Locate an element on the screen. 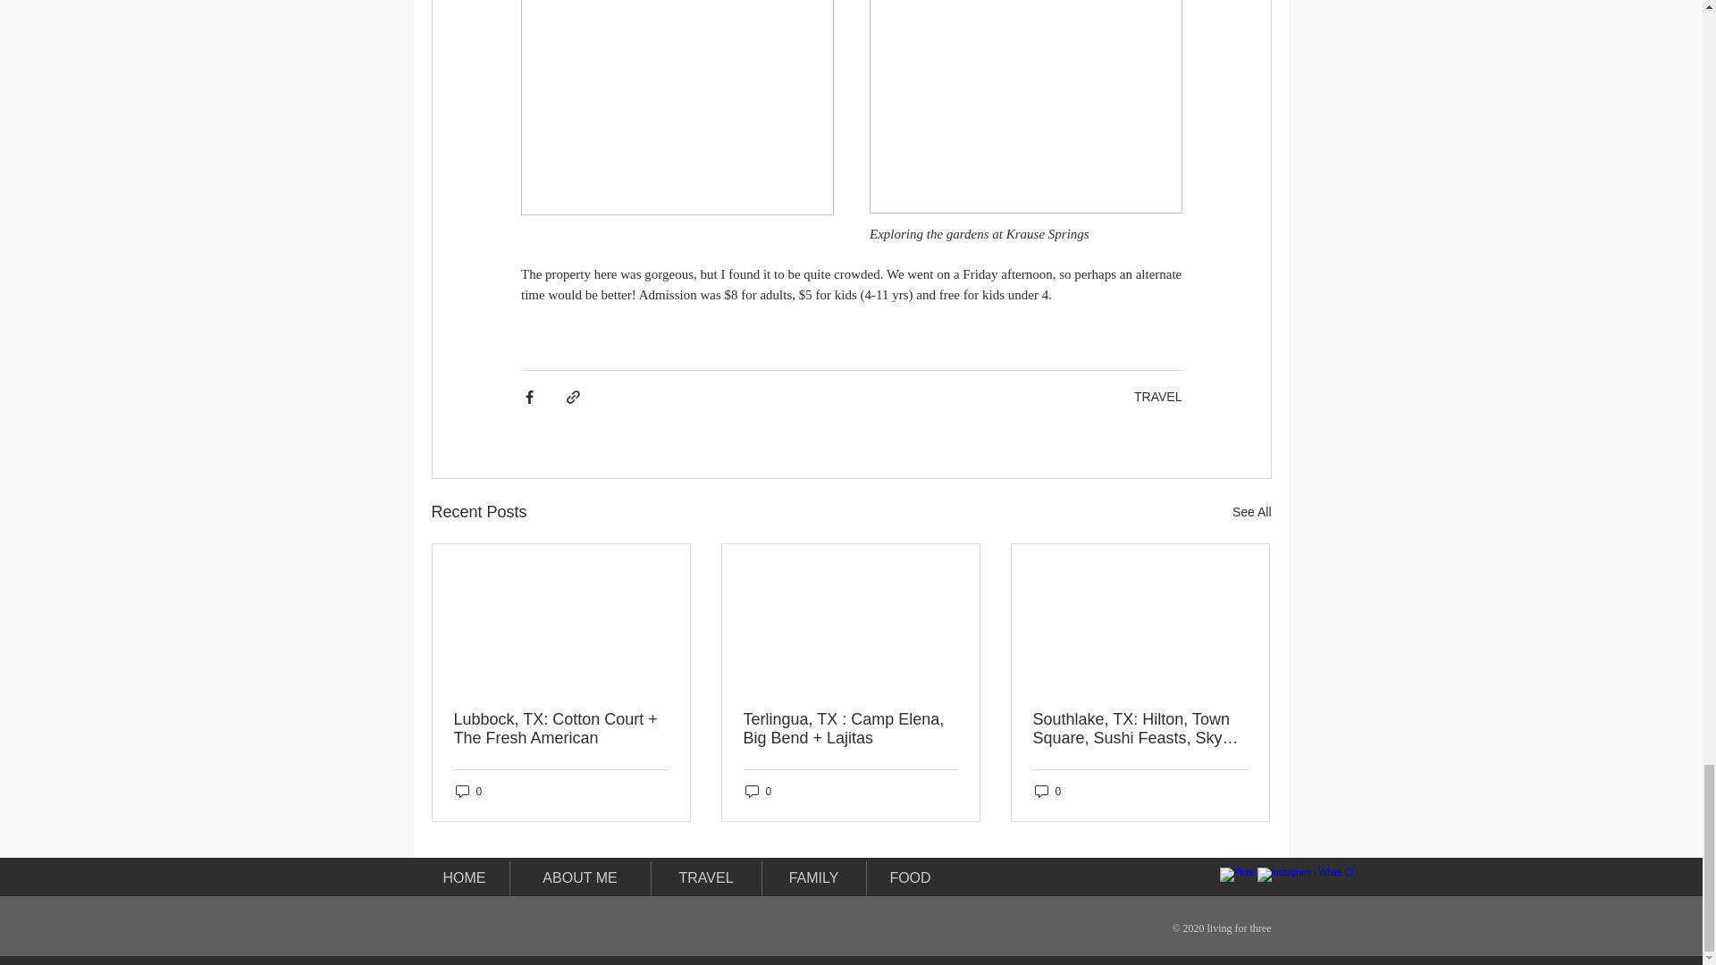  0 is located at coordinates (1047, 791).